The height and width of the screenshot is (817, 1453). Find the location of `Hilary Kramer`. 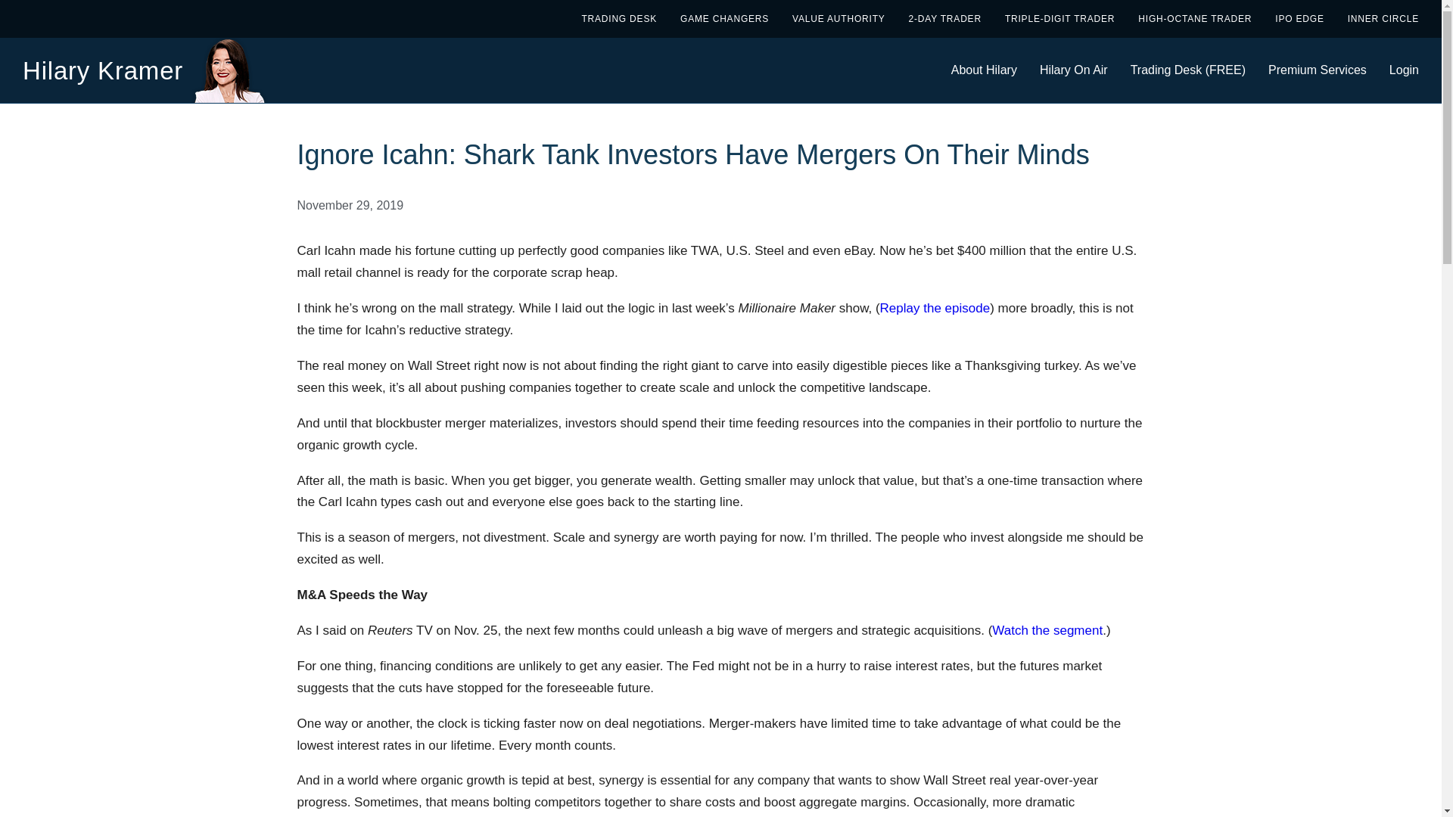

Hilary Kramer is located at coordinates (103, 70).